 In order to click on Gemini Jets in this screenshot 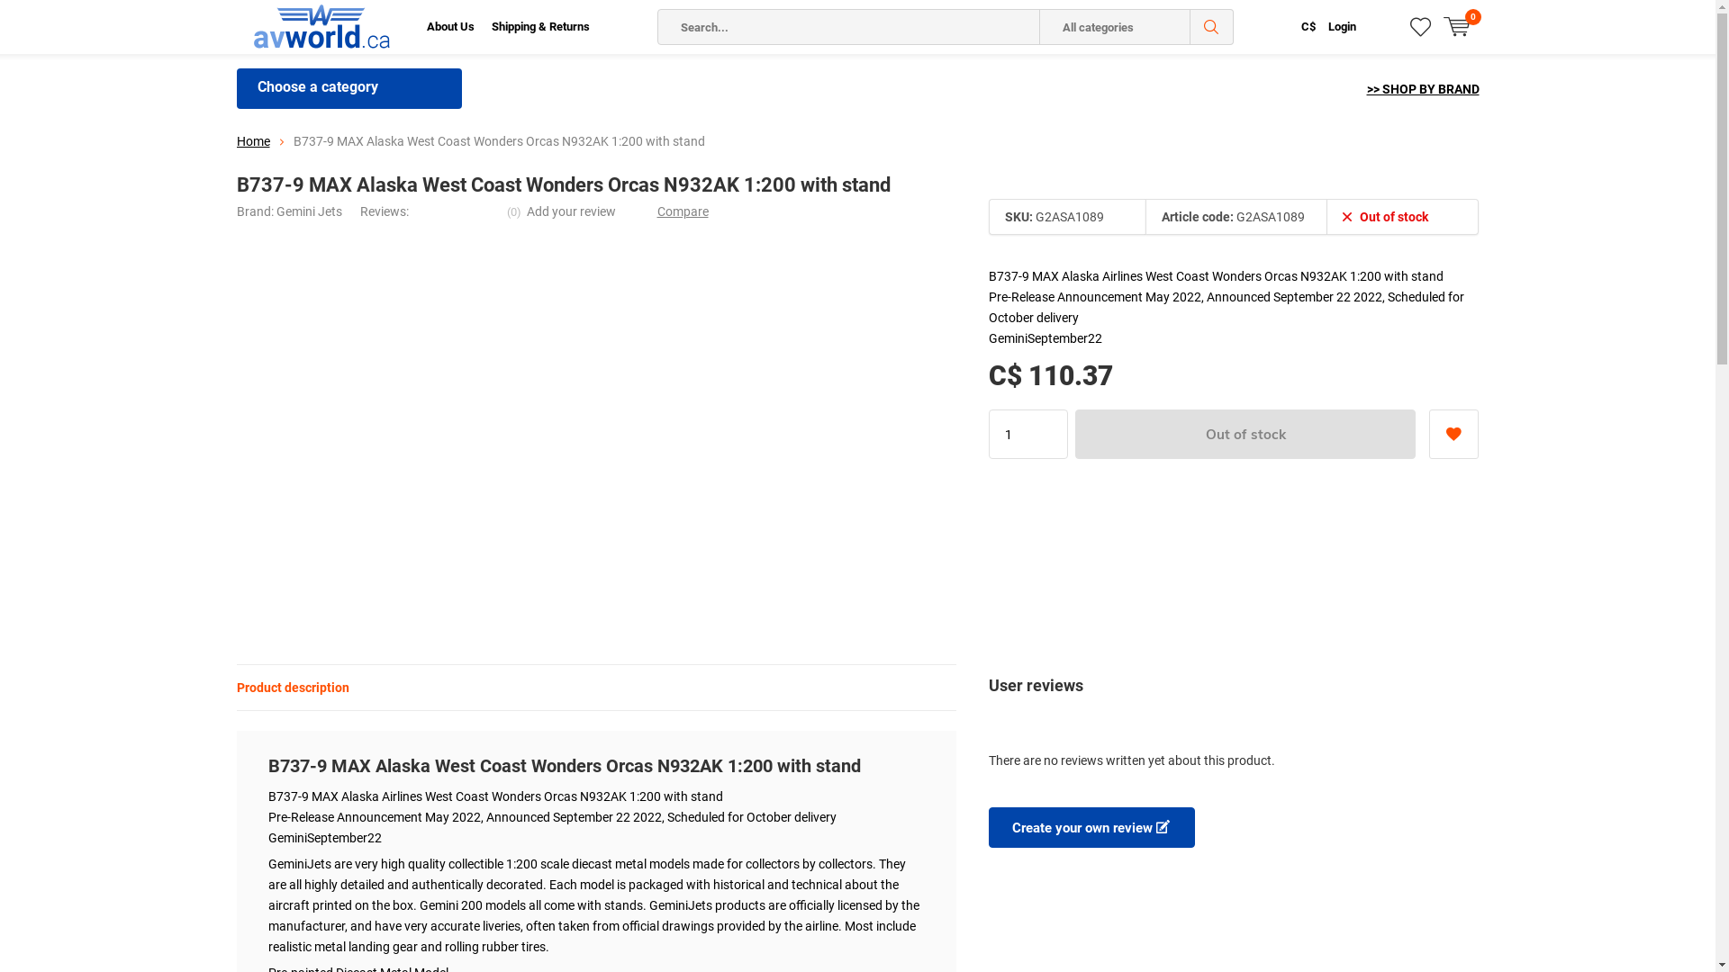, I will do `click(308, 211)`.